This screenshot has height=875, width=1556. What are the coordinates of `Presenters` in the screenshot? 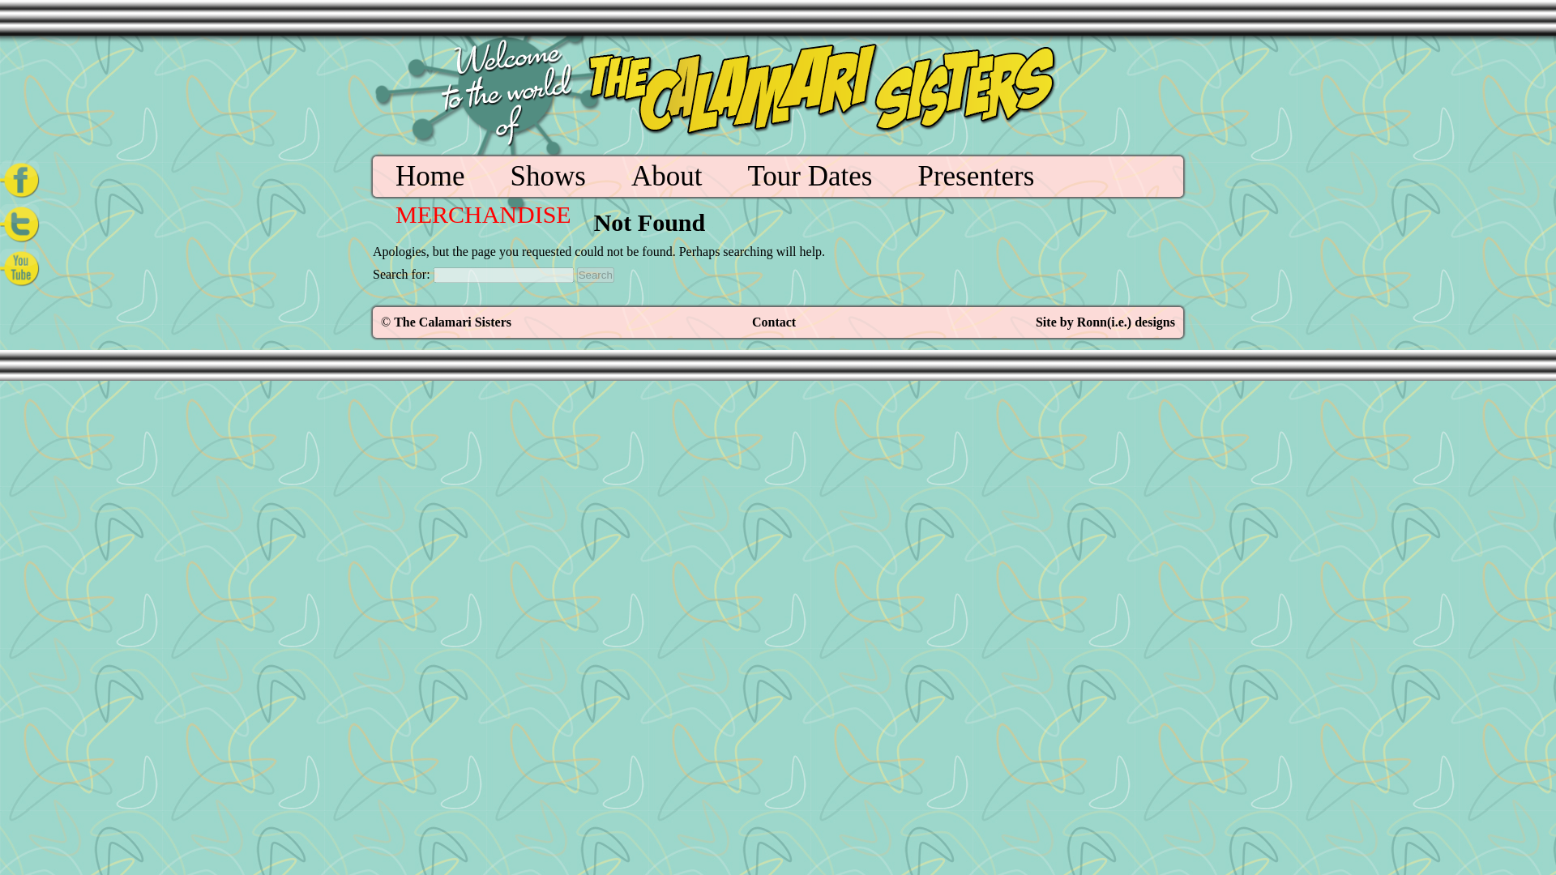 It's located at (976, 176).